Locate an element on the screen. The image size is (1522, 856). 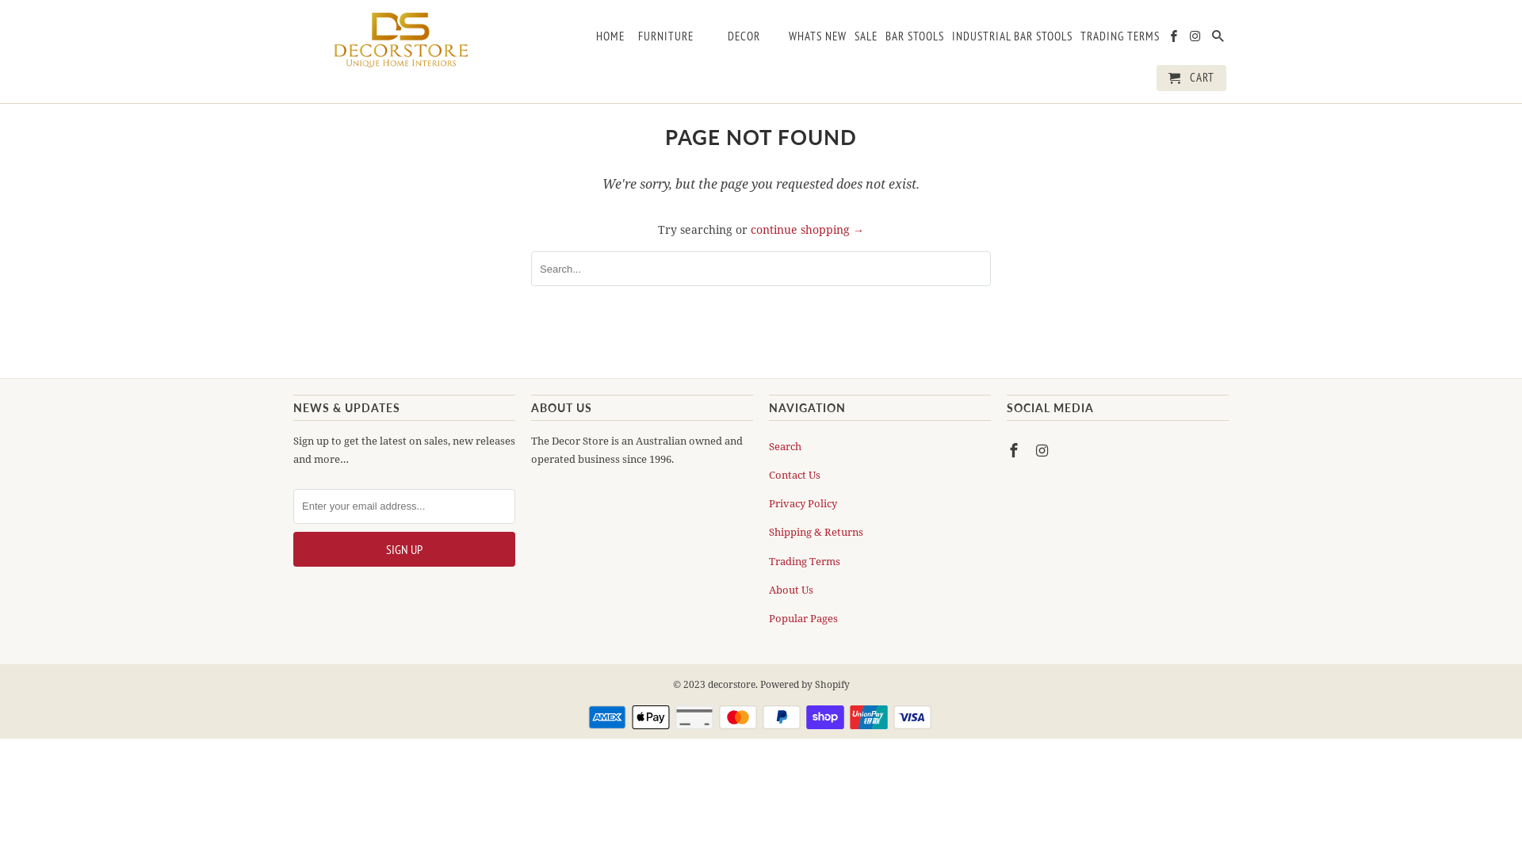
BAR STOOLS is located at coordinates (915, 40).